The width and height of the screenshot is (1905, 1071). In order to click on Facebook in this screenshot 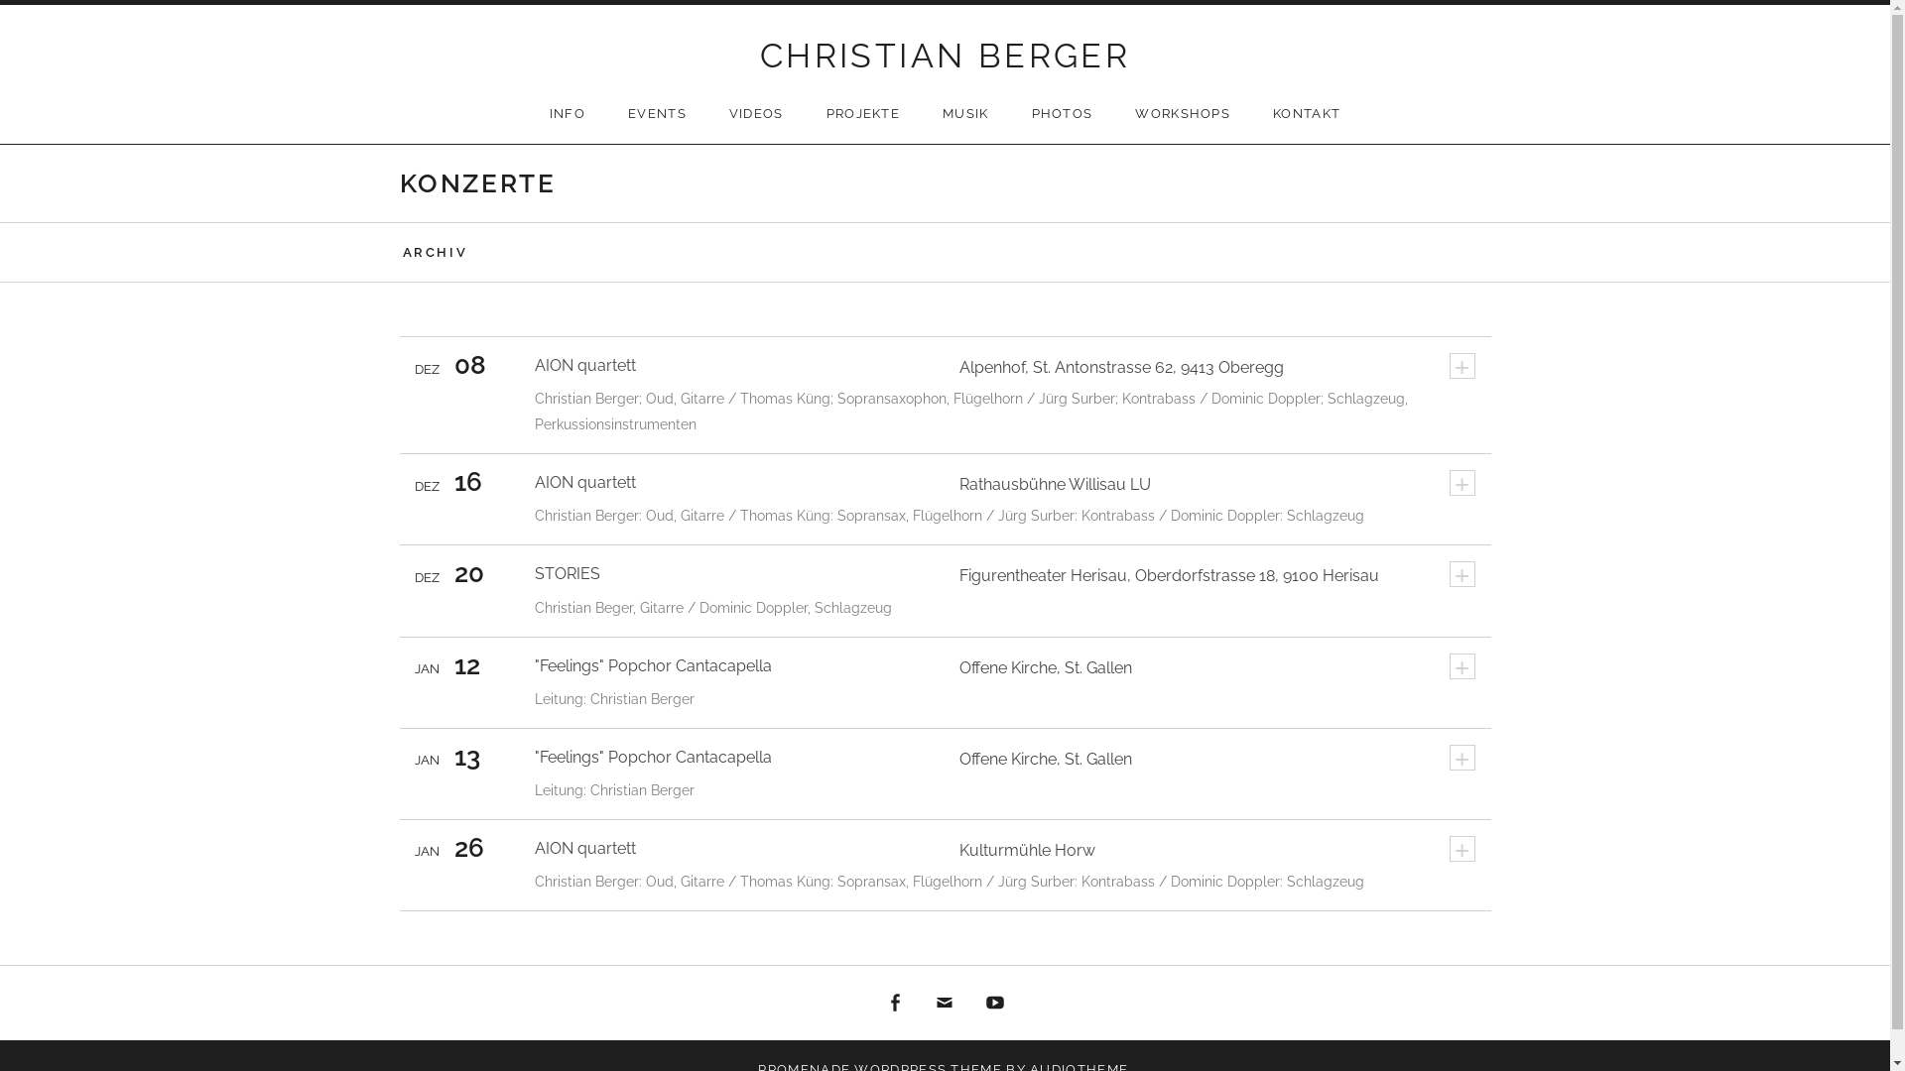, I will do `click(896, 1004)`.